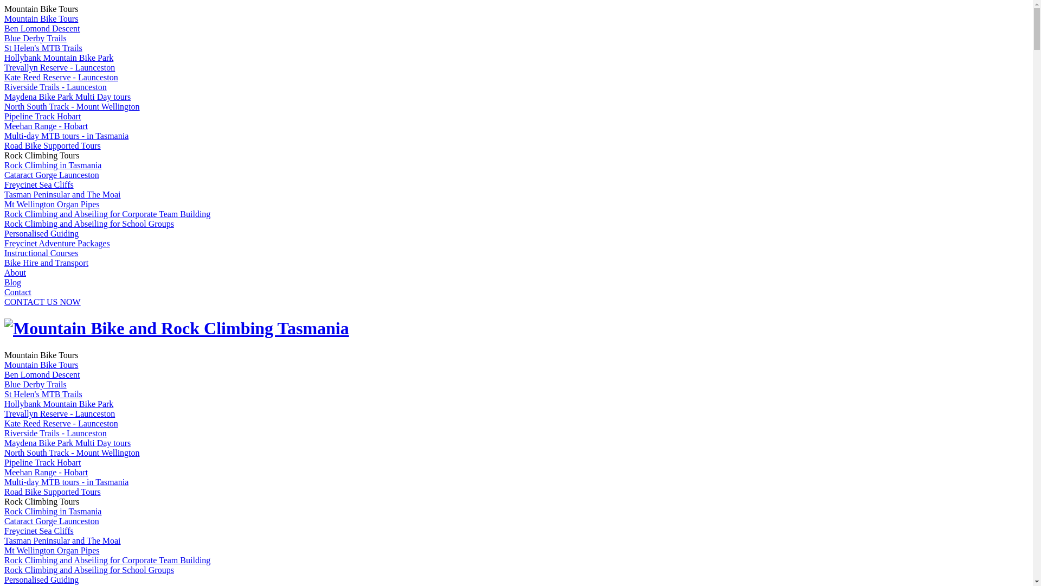 This screenshot has height=586, width=1041. What do you see at coordinates (43, 394) in the screenshot?
I see `St Helen's MTB Trails` at bounding box center [43, 394].